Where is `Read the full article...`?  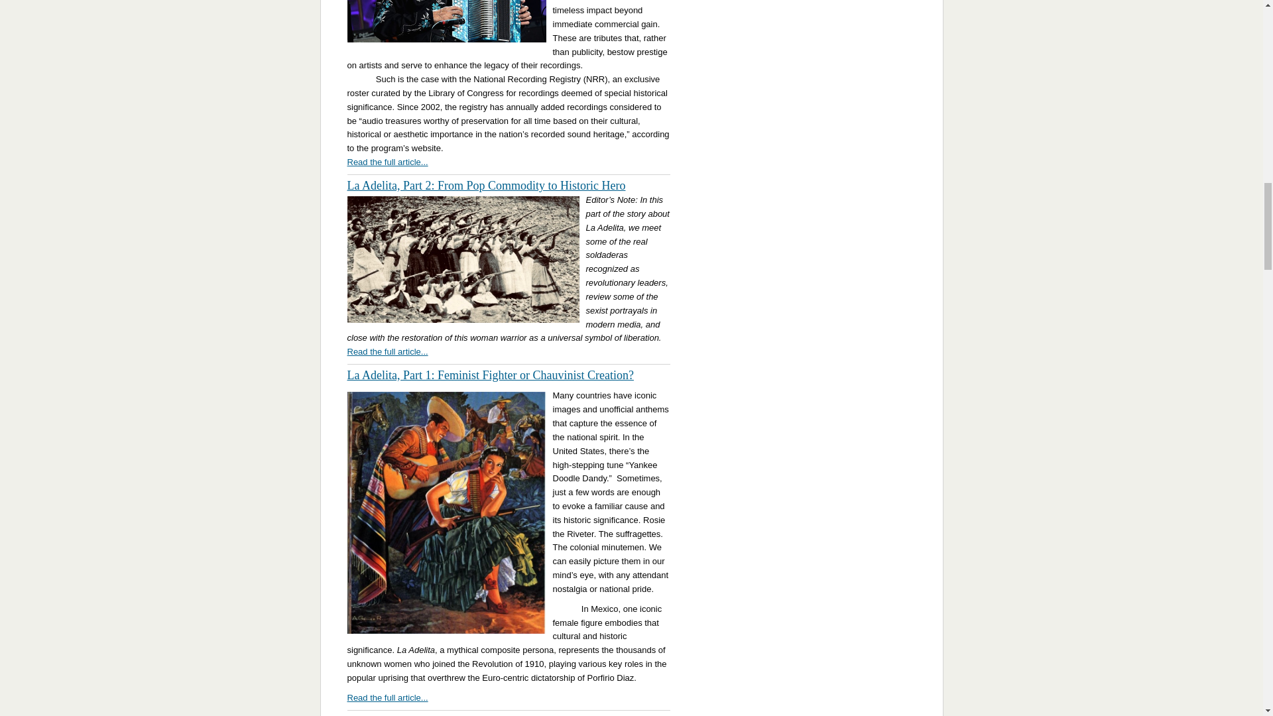
Read the full article... is located at coordinates (387, 697).